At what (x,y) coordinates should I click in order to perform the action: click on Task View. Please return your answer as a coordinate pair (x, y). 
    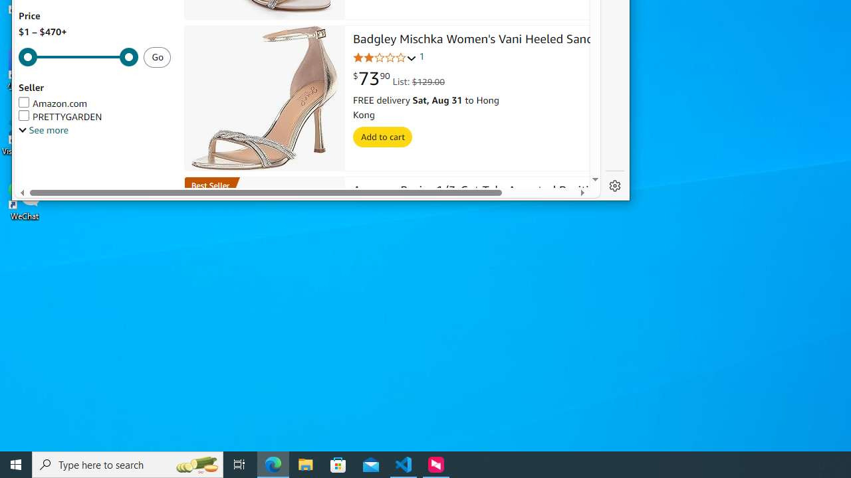
    Looking at the image, I should click on (239, 465).